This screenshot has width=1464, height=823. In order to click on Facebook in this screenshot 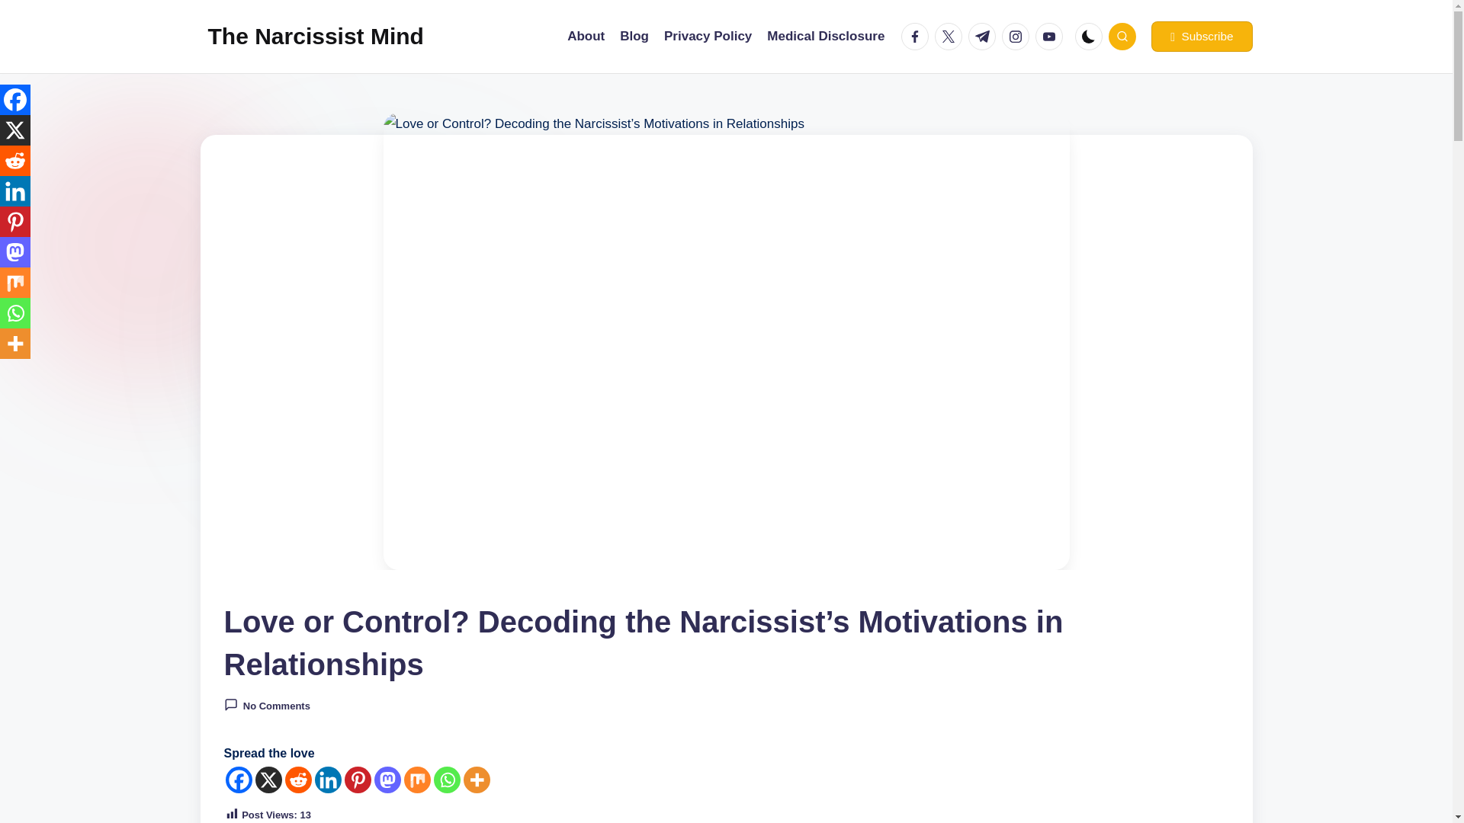, I will do `click(238, 780)`.